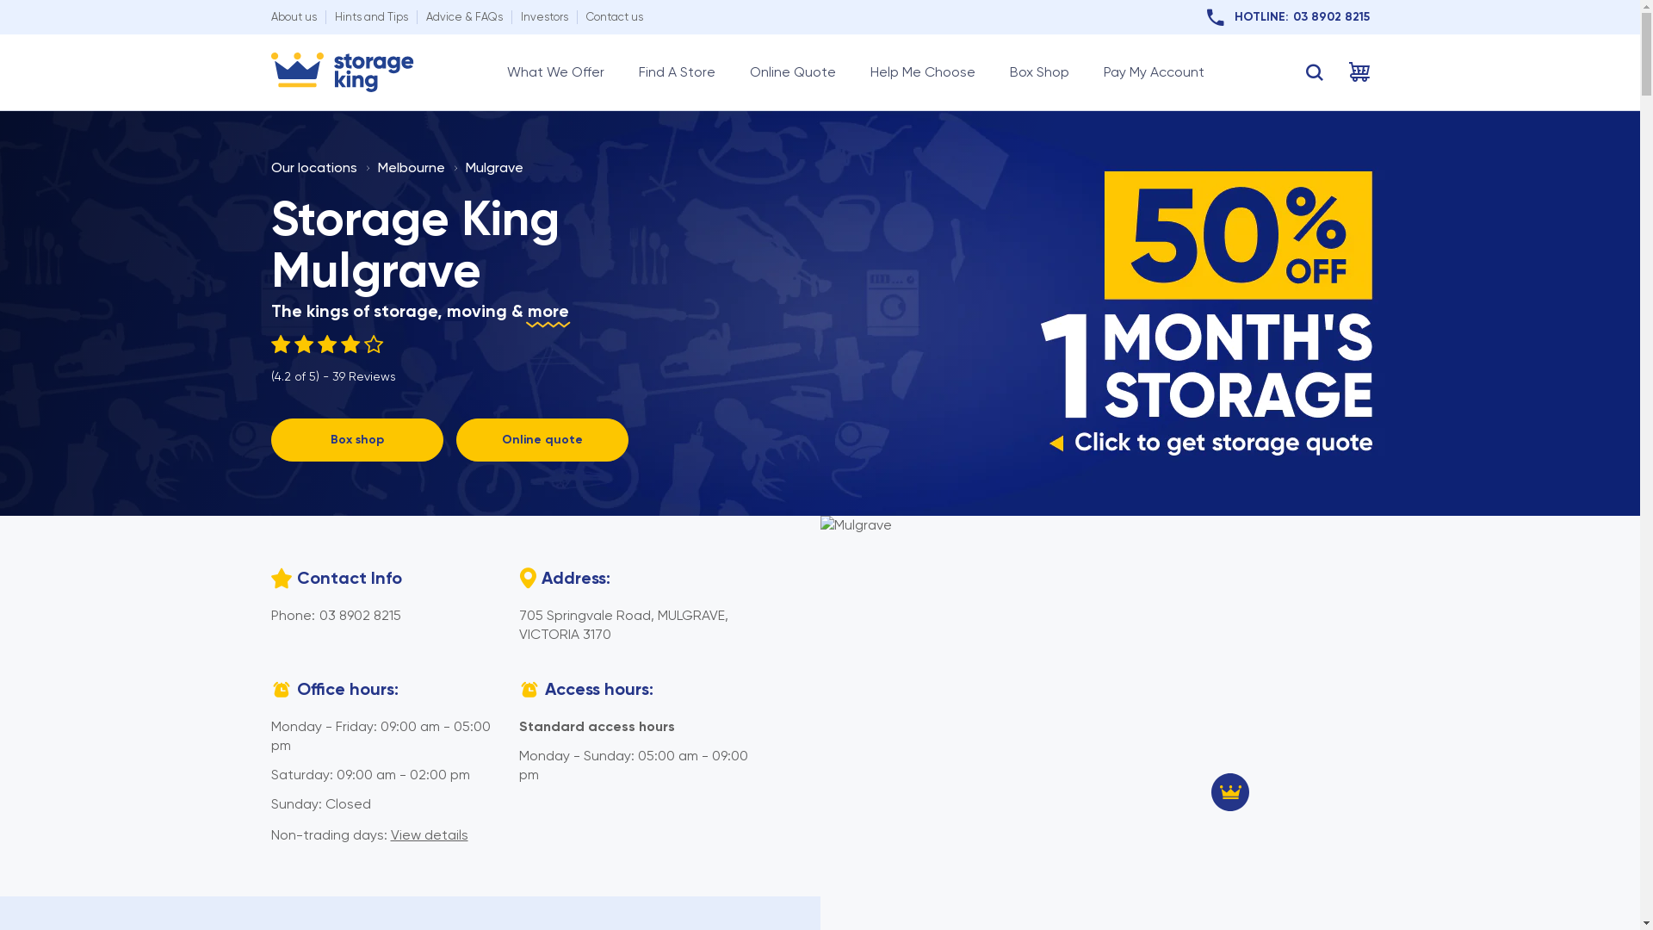 Image resolution: width=1653 pixels, height=930 pixels. Describe the element at coordinates (1288, 17) in the screenshot. I see `HOTLINE:
03 8902 8215` at that location.